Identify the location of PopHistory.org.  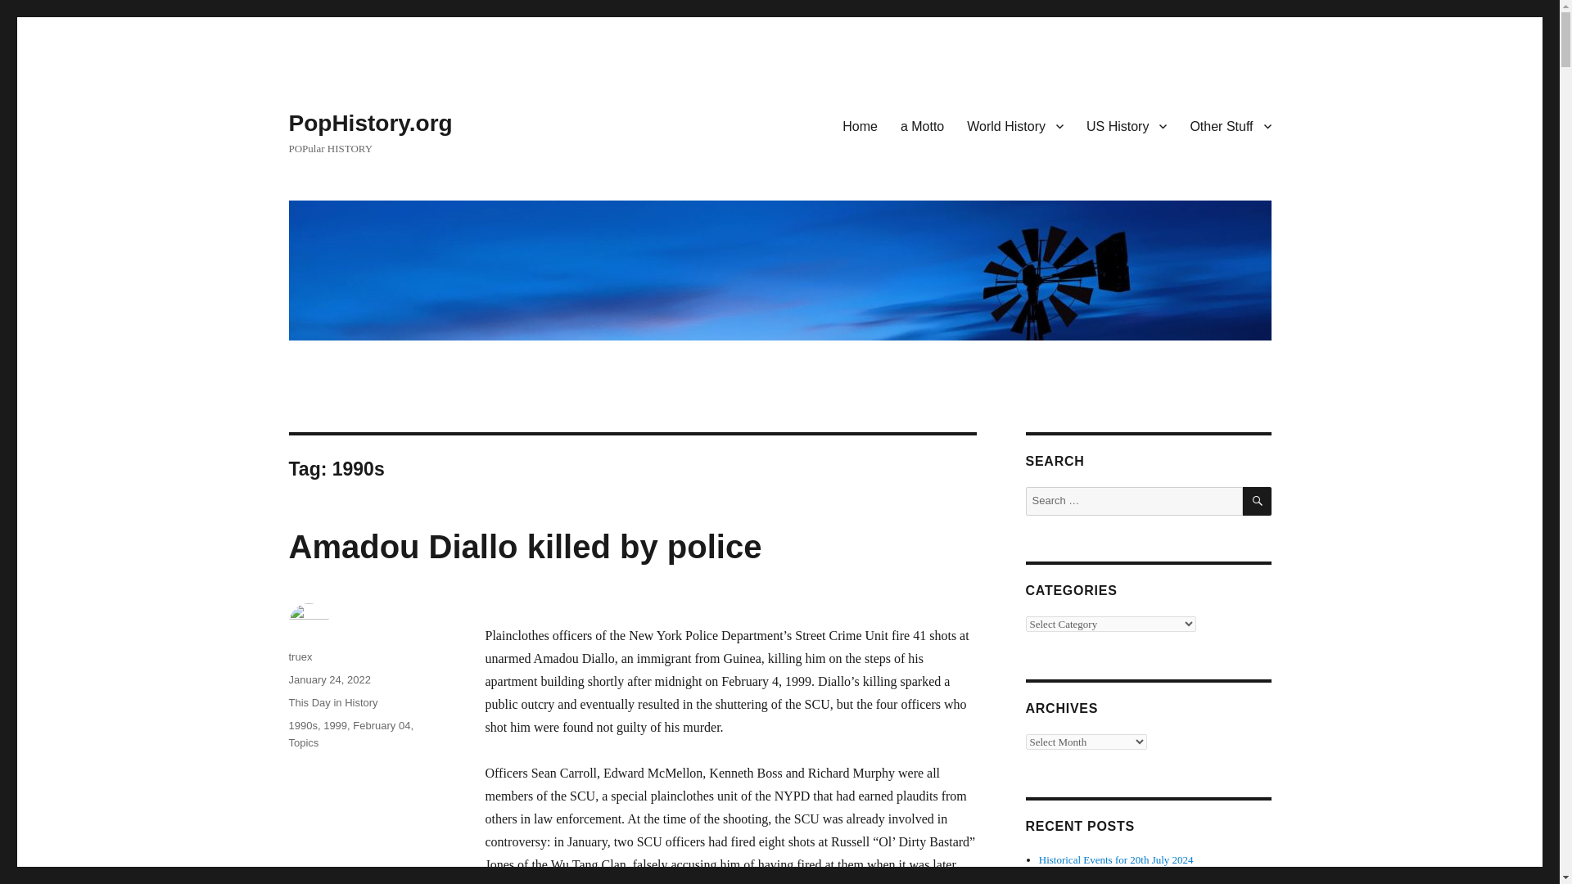
(370, 123).